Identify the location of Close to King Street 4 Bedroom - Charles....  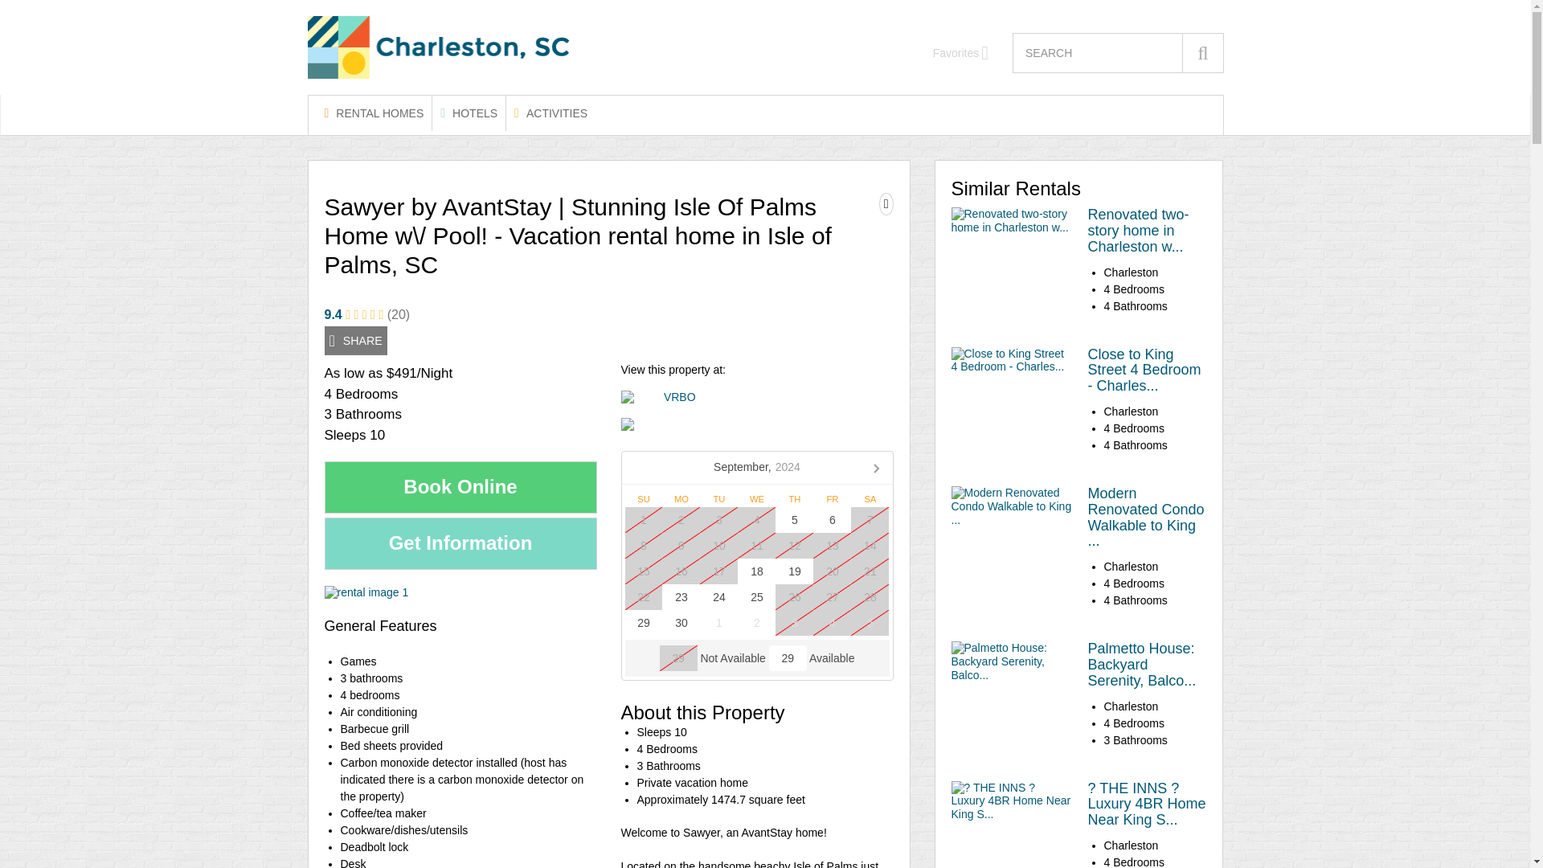
(1144, 370).